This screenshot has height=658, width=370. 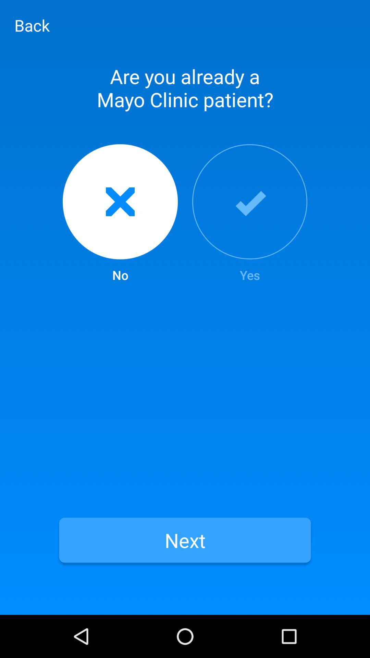 I want to click on choose the item below are you already icon, so click(x=250, y=214).